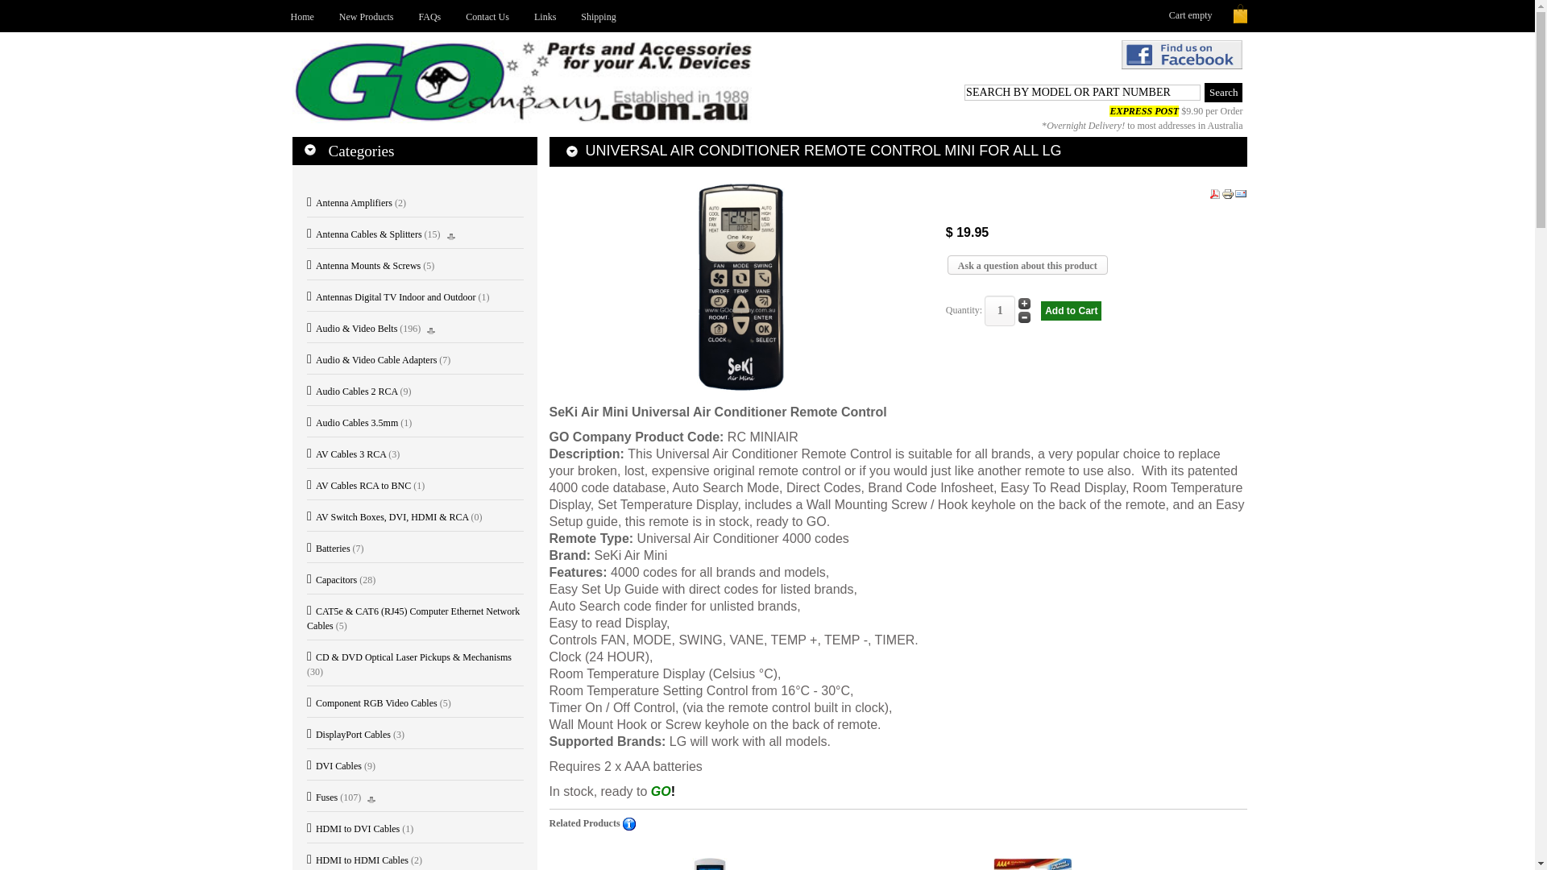  Describe the element at coordinates (409, 657) in the screenshot. I see `CD & DVD Optical Laser Pickups & Mechanisms` at that location.